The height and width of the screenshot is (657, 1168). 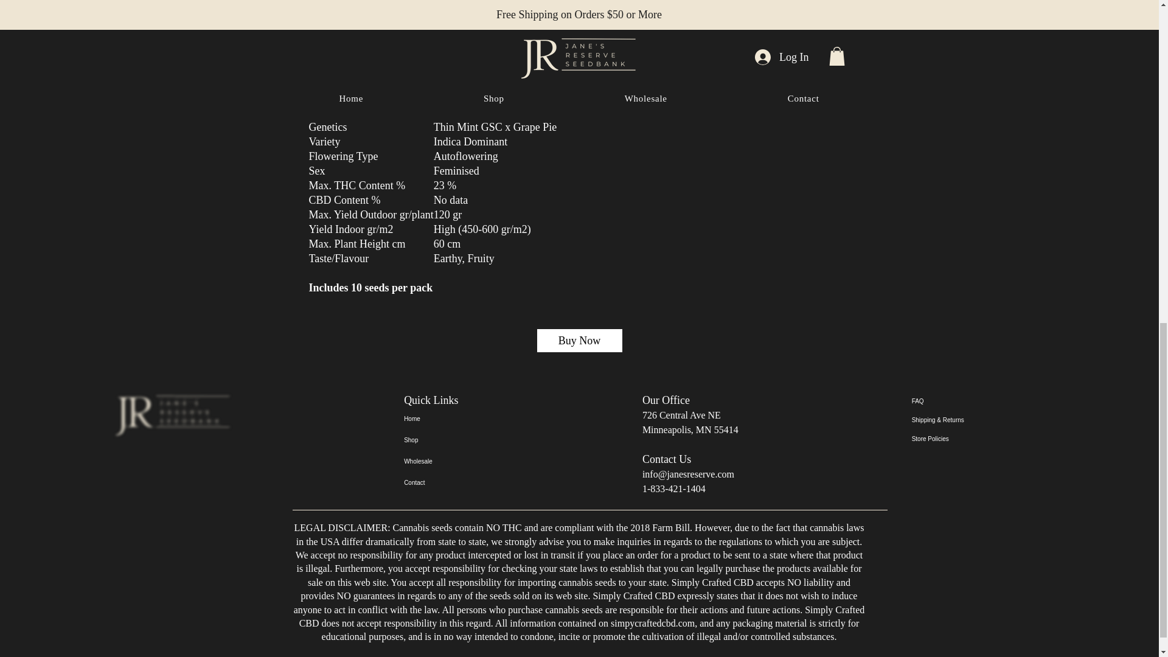 I want to click on Wholesale, so click(x=447, y=461).